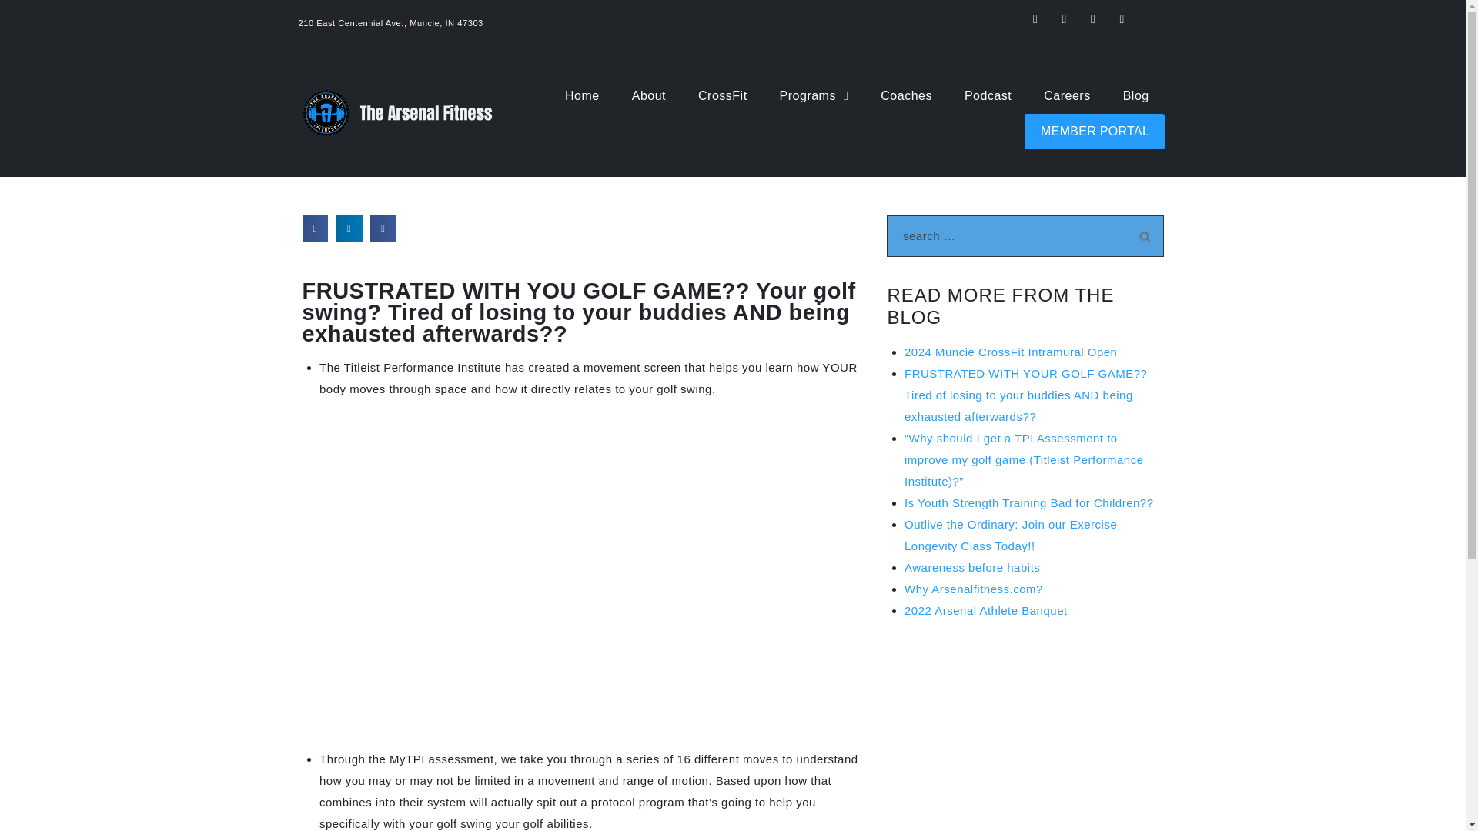 This screenshot has height=831, width=1478. I want to click on Programs, so click(814, 95).